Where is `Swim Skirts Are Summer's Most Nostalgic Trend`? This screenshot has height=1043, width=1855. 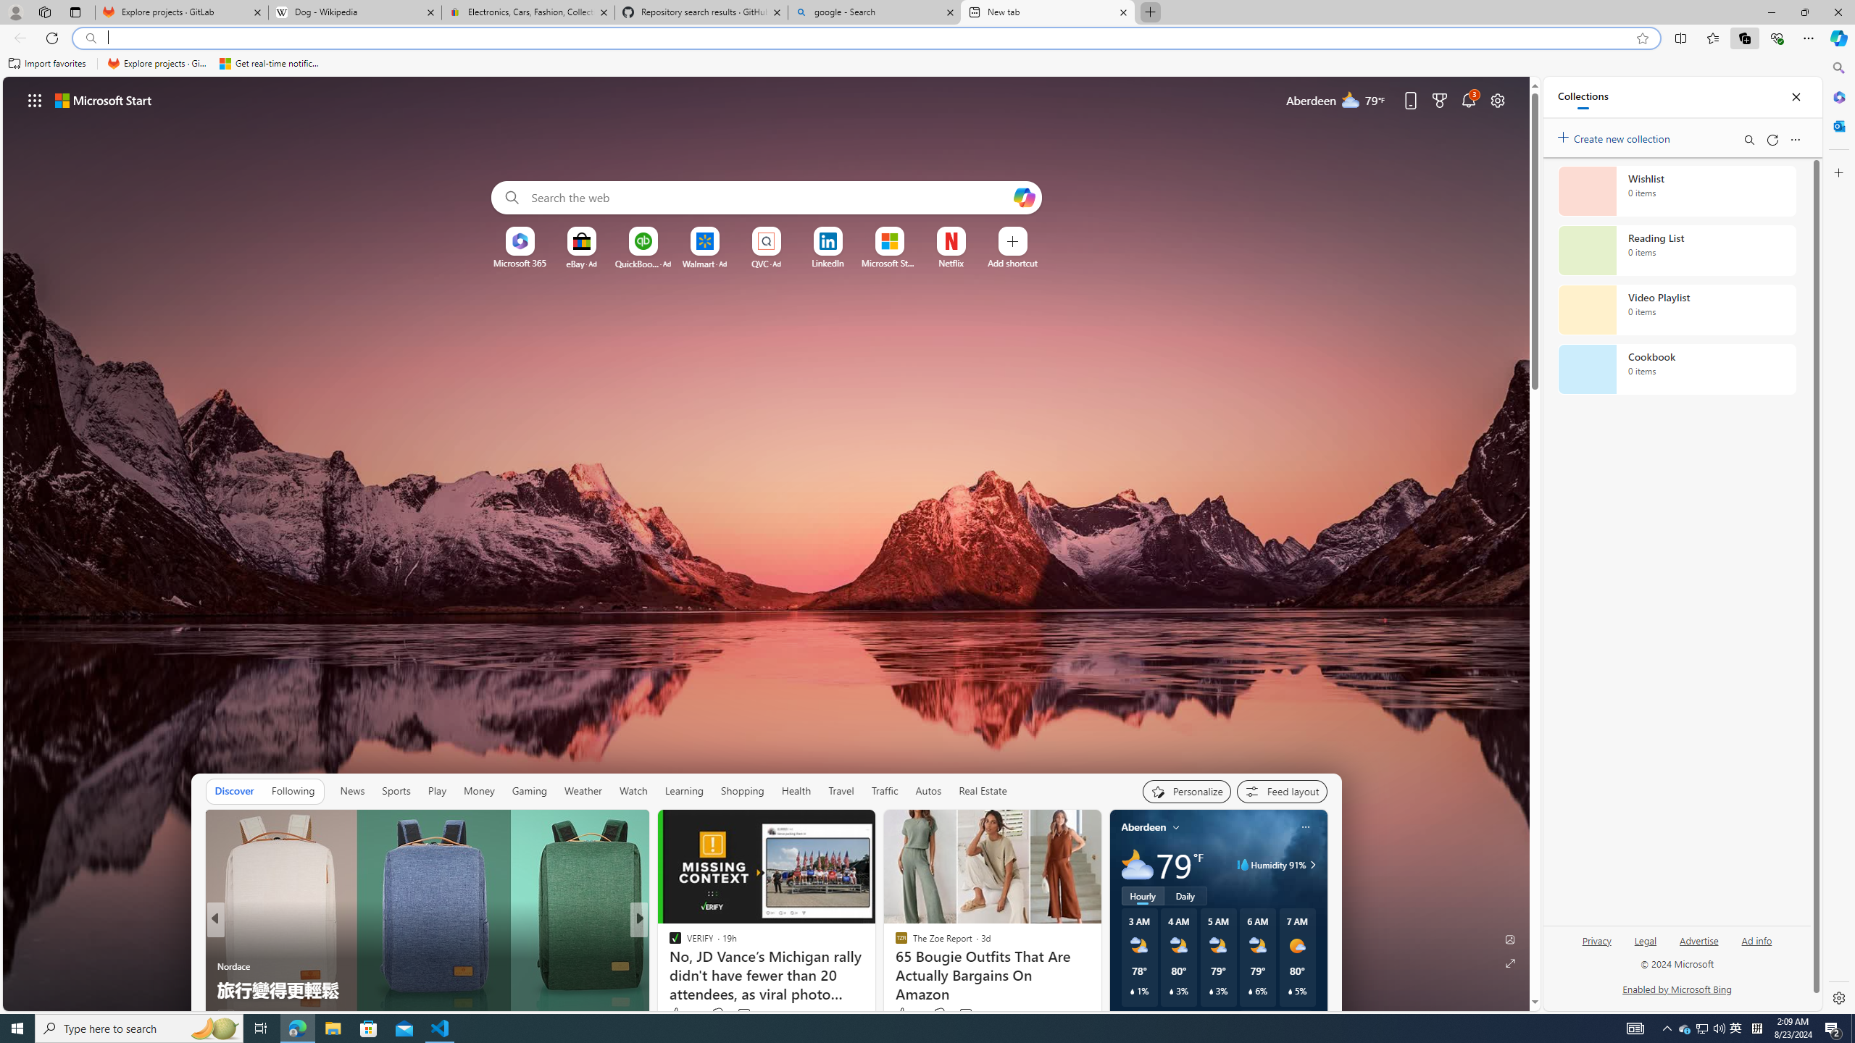 Swim Skirts Are Summer's Most Nostalgic Trend is located at coordinates (872, 989).